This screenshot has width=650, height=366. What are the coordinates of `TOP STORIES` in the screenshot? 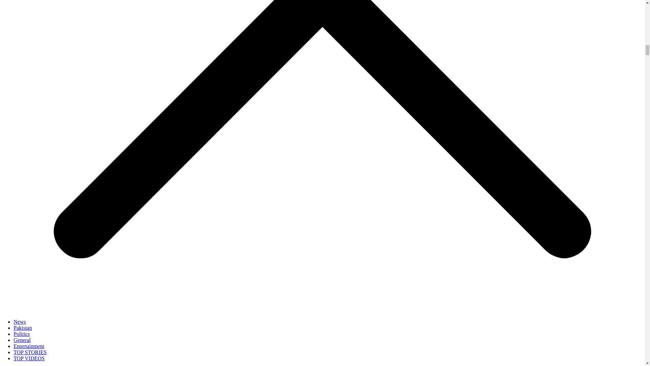 It's located at (30, 352).